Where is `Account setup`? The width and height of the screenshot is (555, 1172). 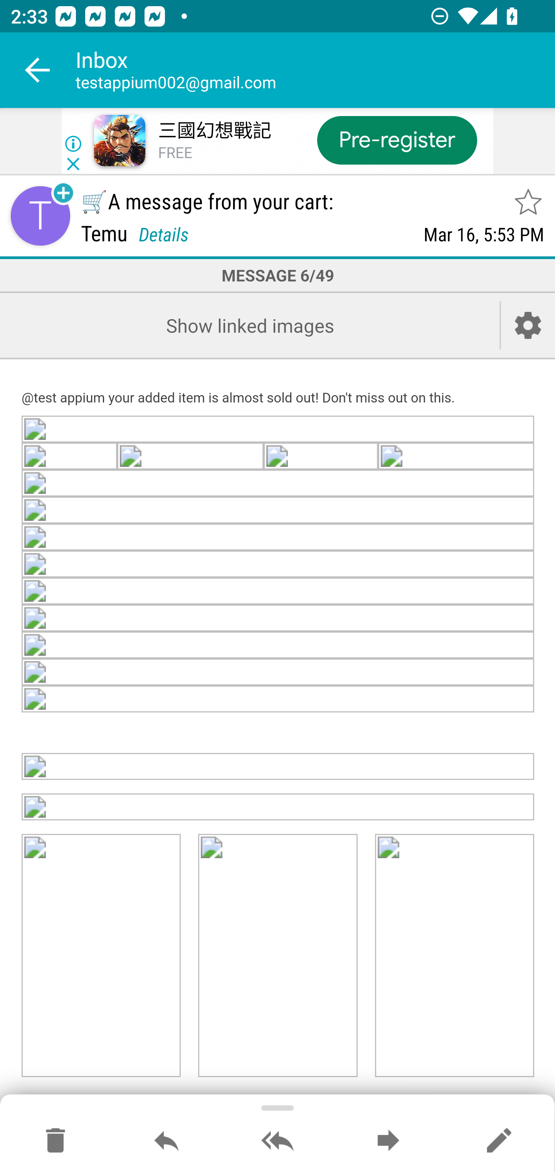 Account setup is located at coordinates (528, 325).